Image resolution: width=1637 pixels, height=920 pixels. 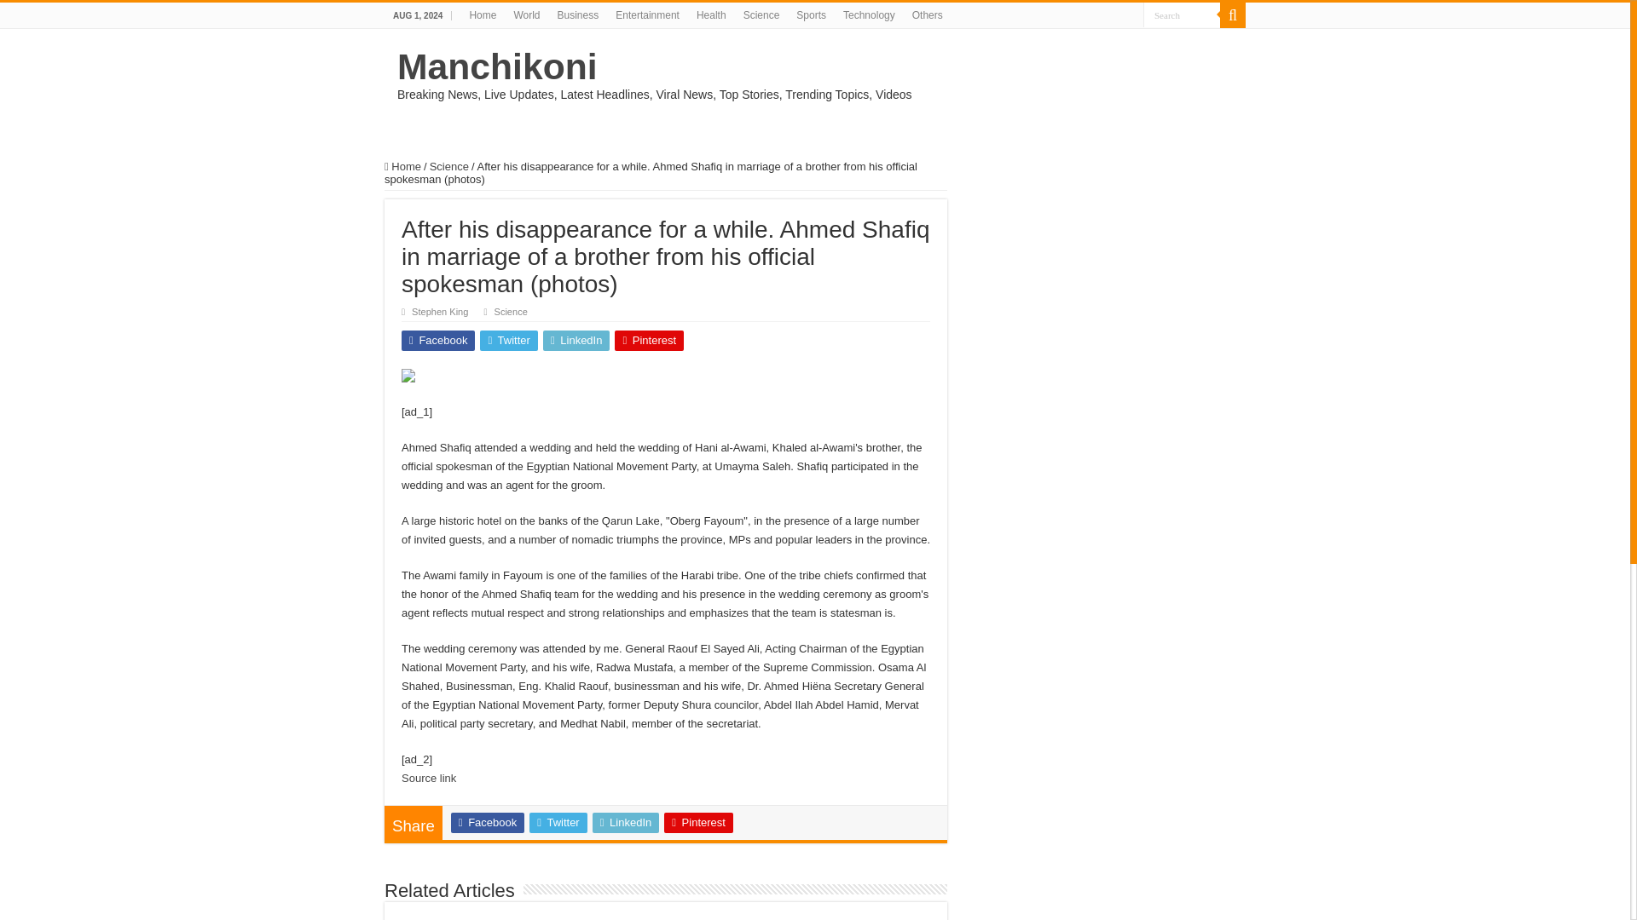 What do you see at coordinates (526, 15) in the screenshot?
I see `World` at bounding box center [526, 15].